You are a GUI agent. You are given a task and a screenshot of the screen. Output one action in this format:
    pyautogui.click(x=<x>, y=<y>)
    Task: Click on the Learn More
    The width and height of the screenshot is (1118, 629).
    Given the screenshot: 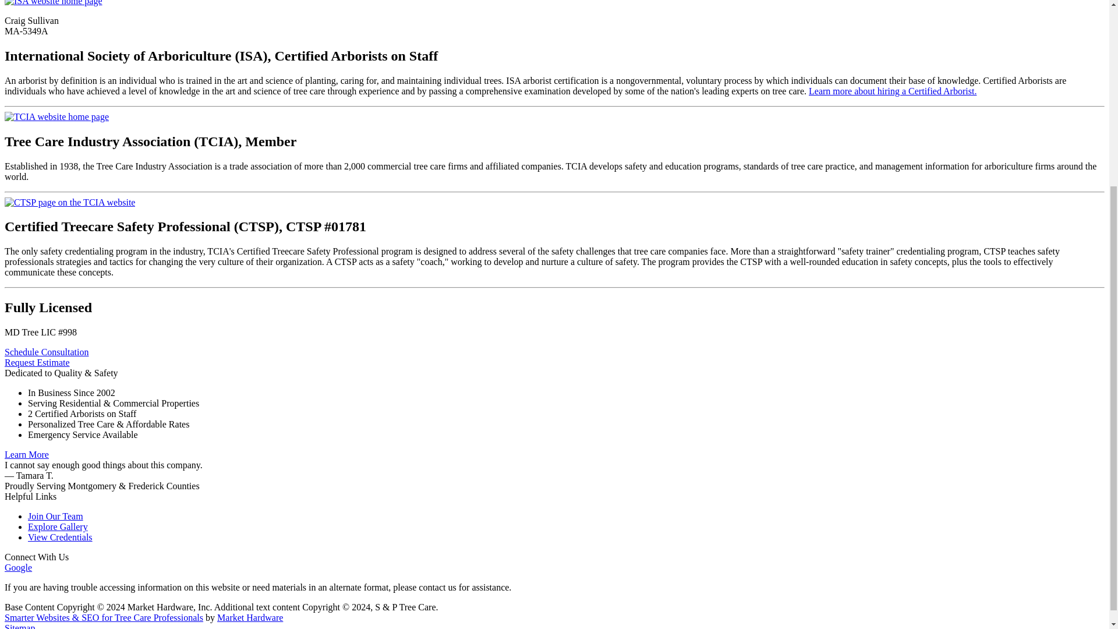 What is the action you would take?
    pyautogui.click(x=27, y=454)
    